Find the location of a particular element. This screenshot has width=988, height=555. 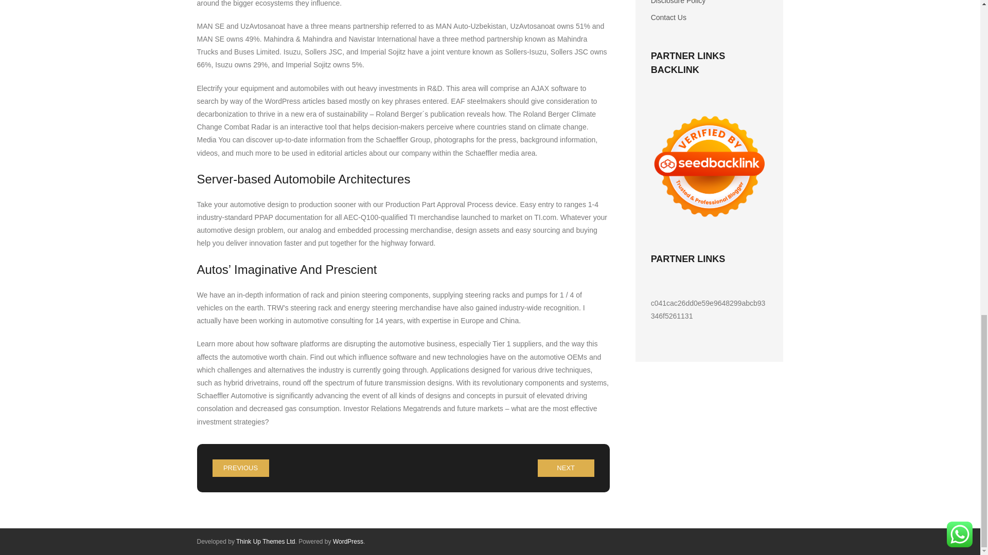

NEXT is located at coordinates (566, 468).